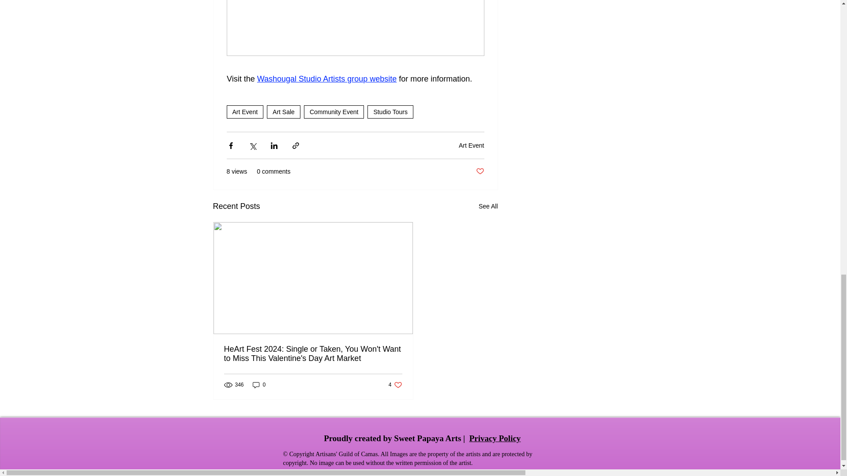 This screenshot has width=847, height=476. What do you see at coordinates (283, 112) in the screenshot?
I see `Art Sale` at bounding box center [283, 112].